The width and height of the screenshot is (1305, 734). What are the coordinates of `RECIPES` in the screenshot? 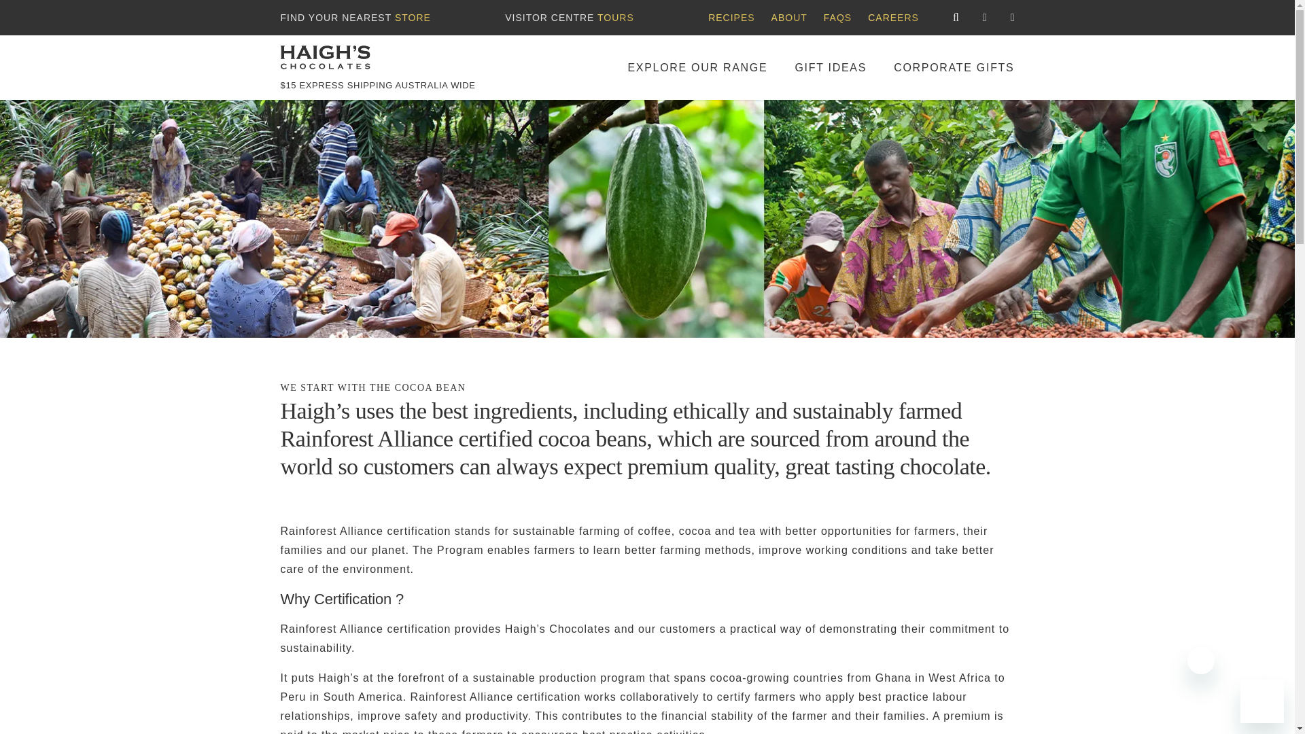 It's located at (731, 18).